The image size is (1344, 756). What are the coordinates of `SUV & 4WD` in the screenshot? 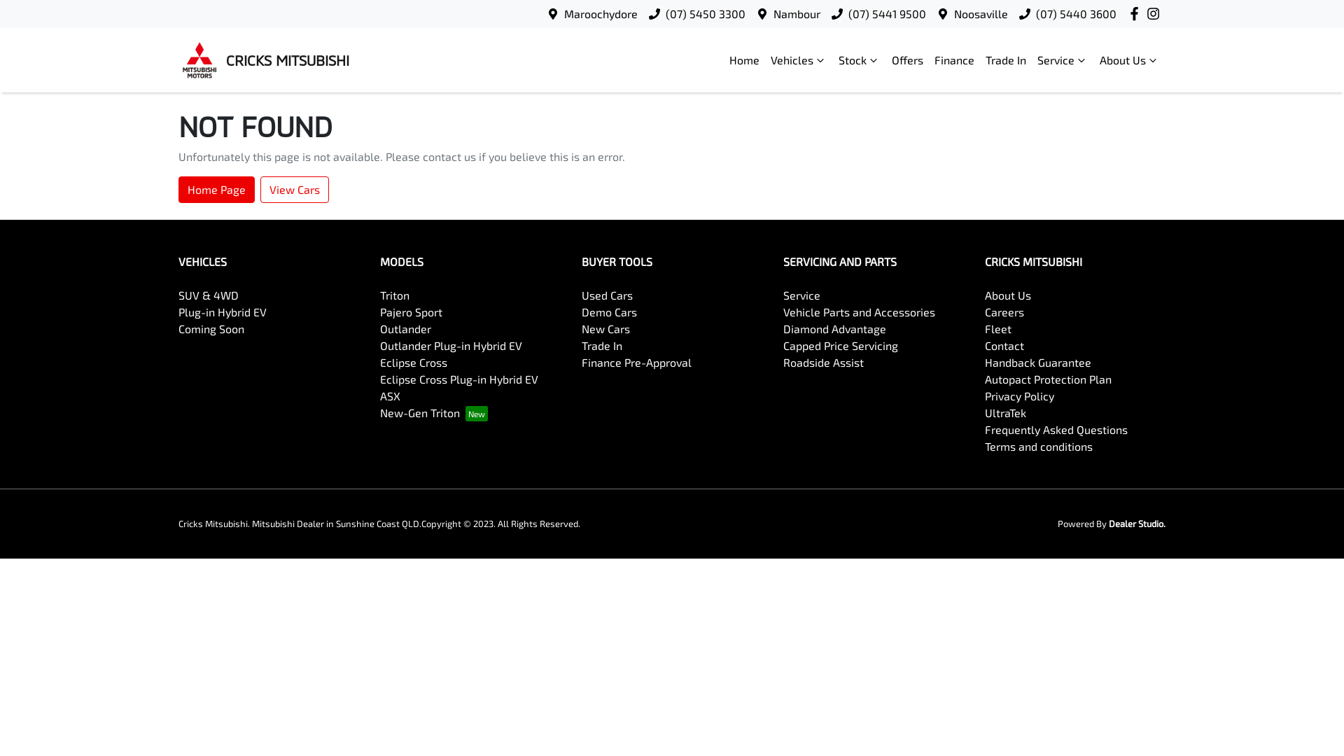 It's located at (209, 295).